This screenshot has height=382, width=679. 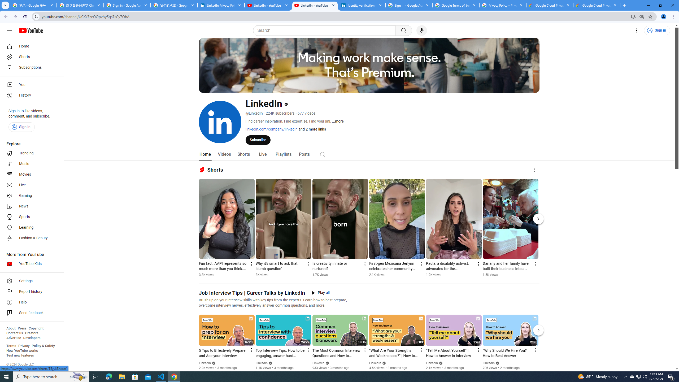 I want to click on Sign in - Google Accounts, so click(x=408, y=5).